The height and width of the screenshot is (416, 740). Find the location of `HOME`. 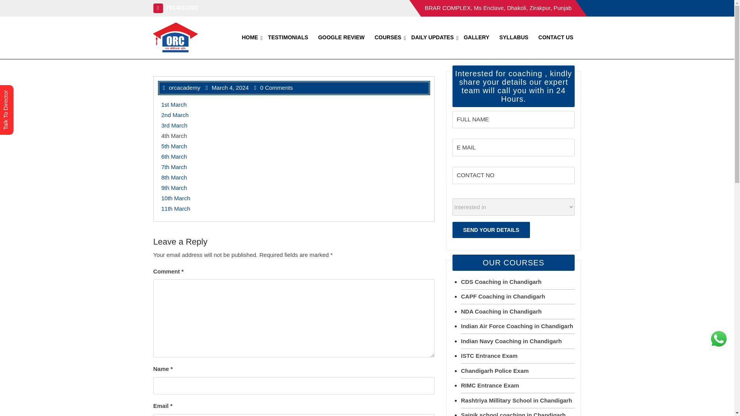

HOME is located at coordinates (253, 37).